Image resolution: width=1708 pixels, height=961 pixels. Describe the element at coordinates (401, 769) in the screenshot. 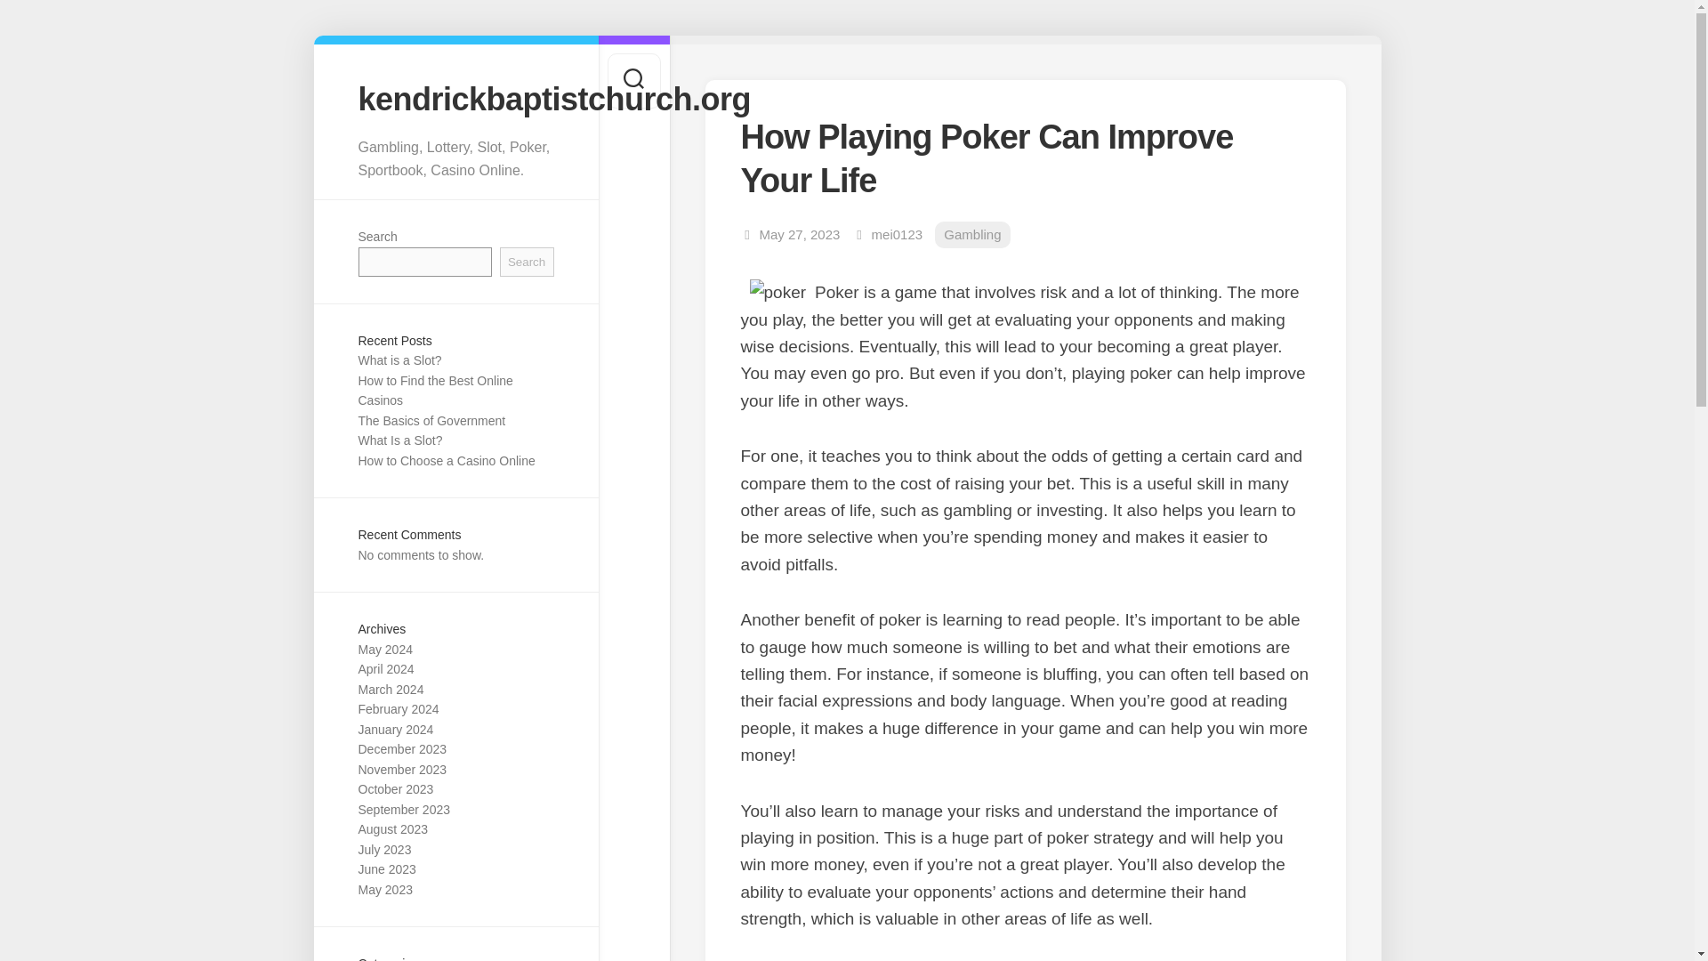

I see `November 2023` at that location.